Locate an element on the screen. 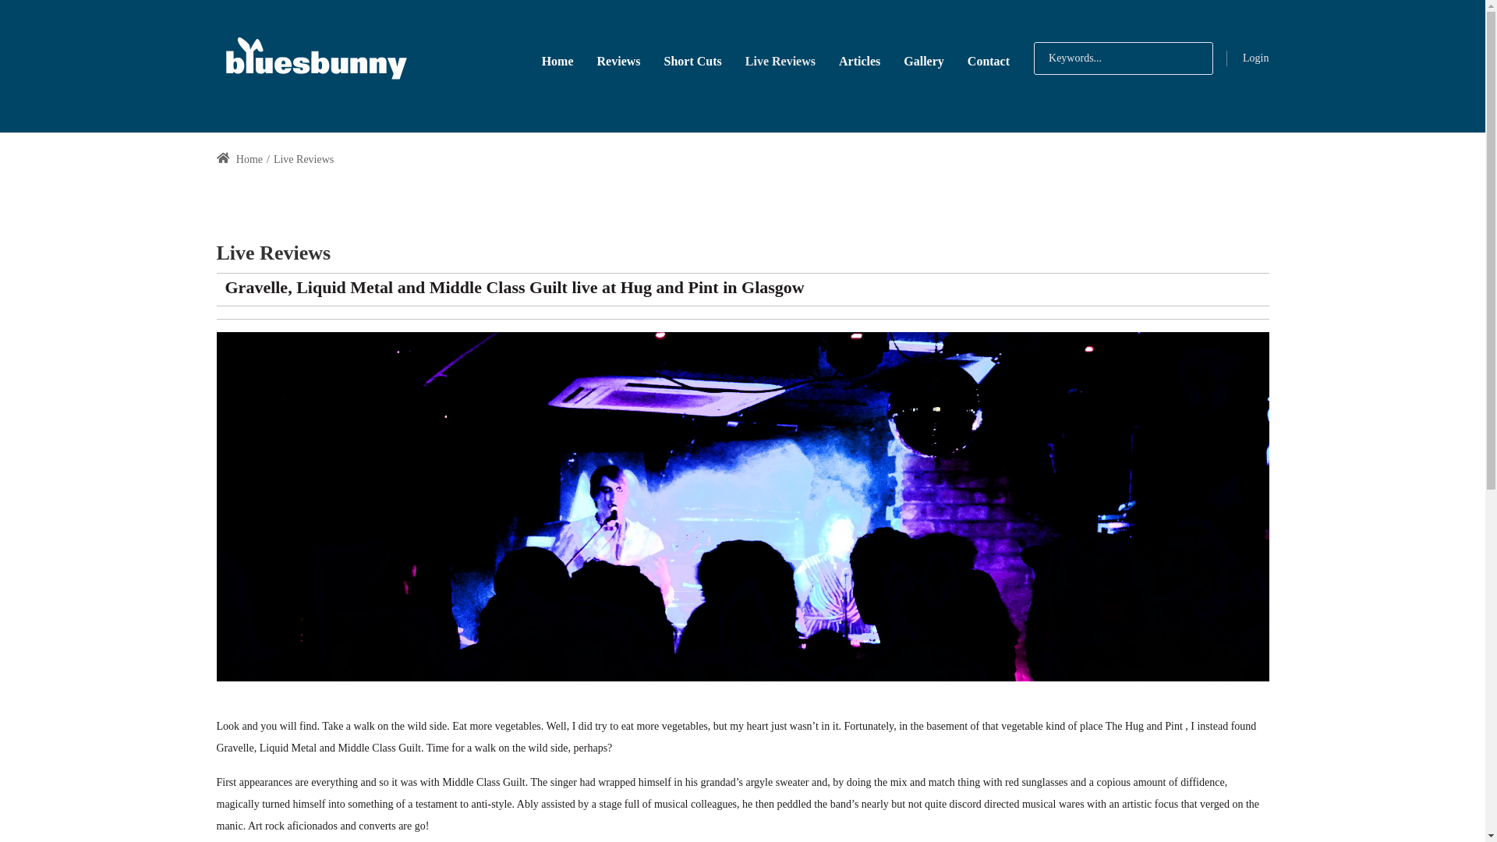 The width and height of the screenshot is (1497, 842). Live Reviews is located at coordinates (304, 159).